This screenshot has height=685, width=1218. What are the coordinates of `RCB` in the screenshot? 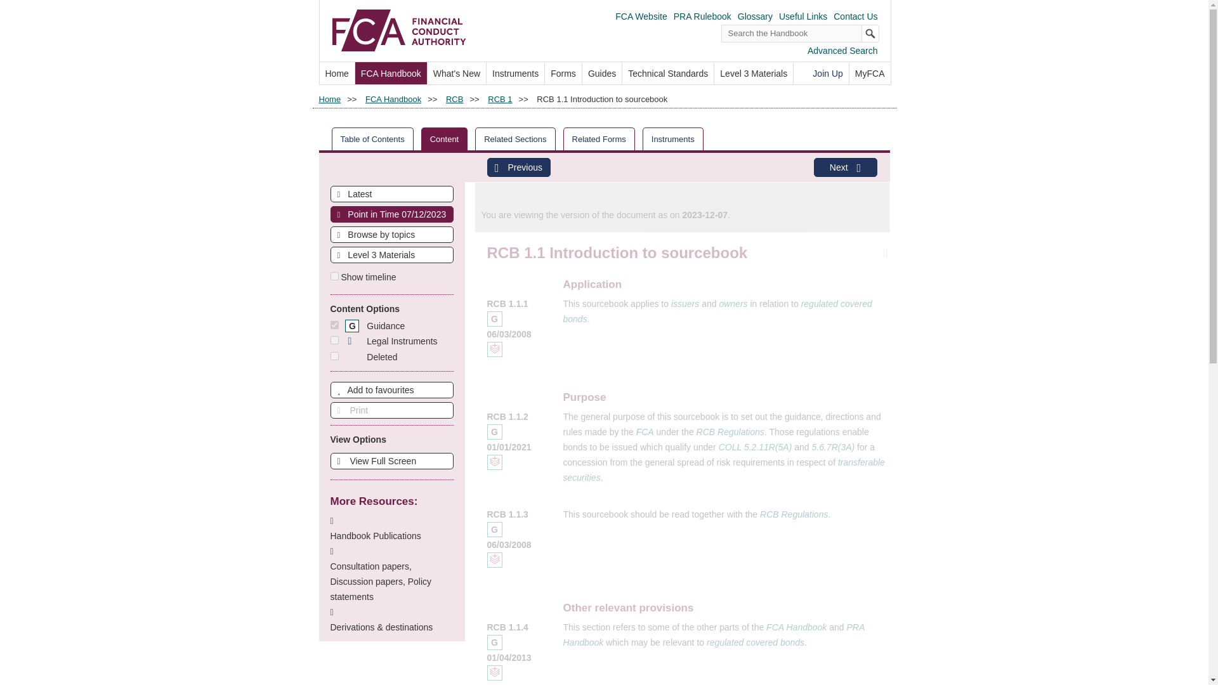 It's located at (454, 99).